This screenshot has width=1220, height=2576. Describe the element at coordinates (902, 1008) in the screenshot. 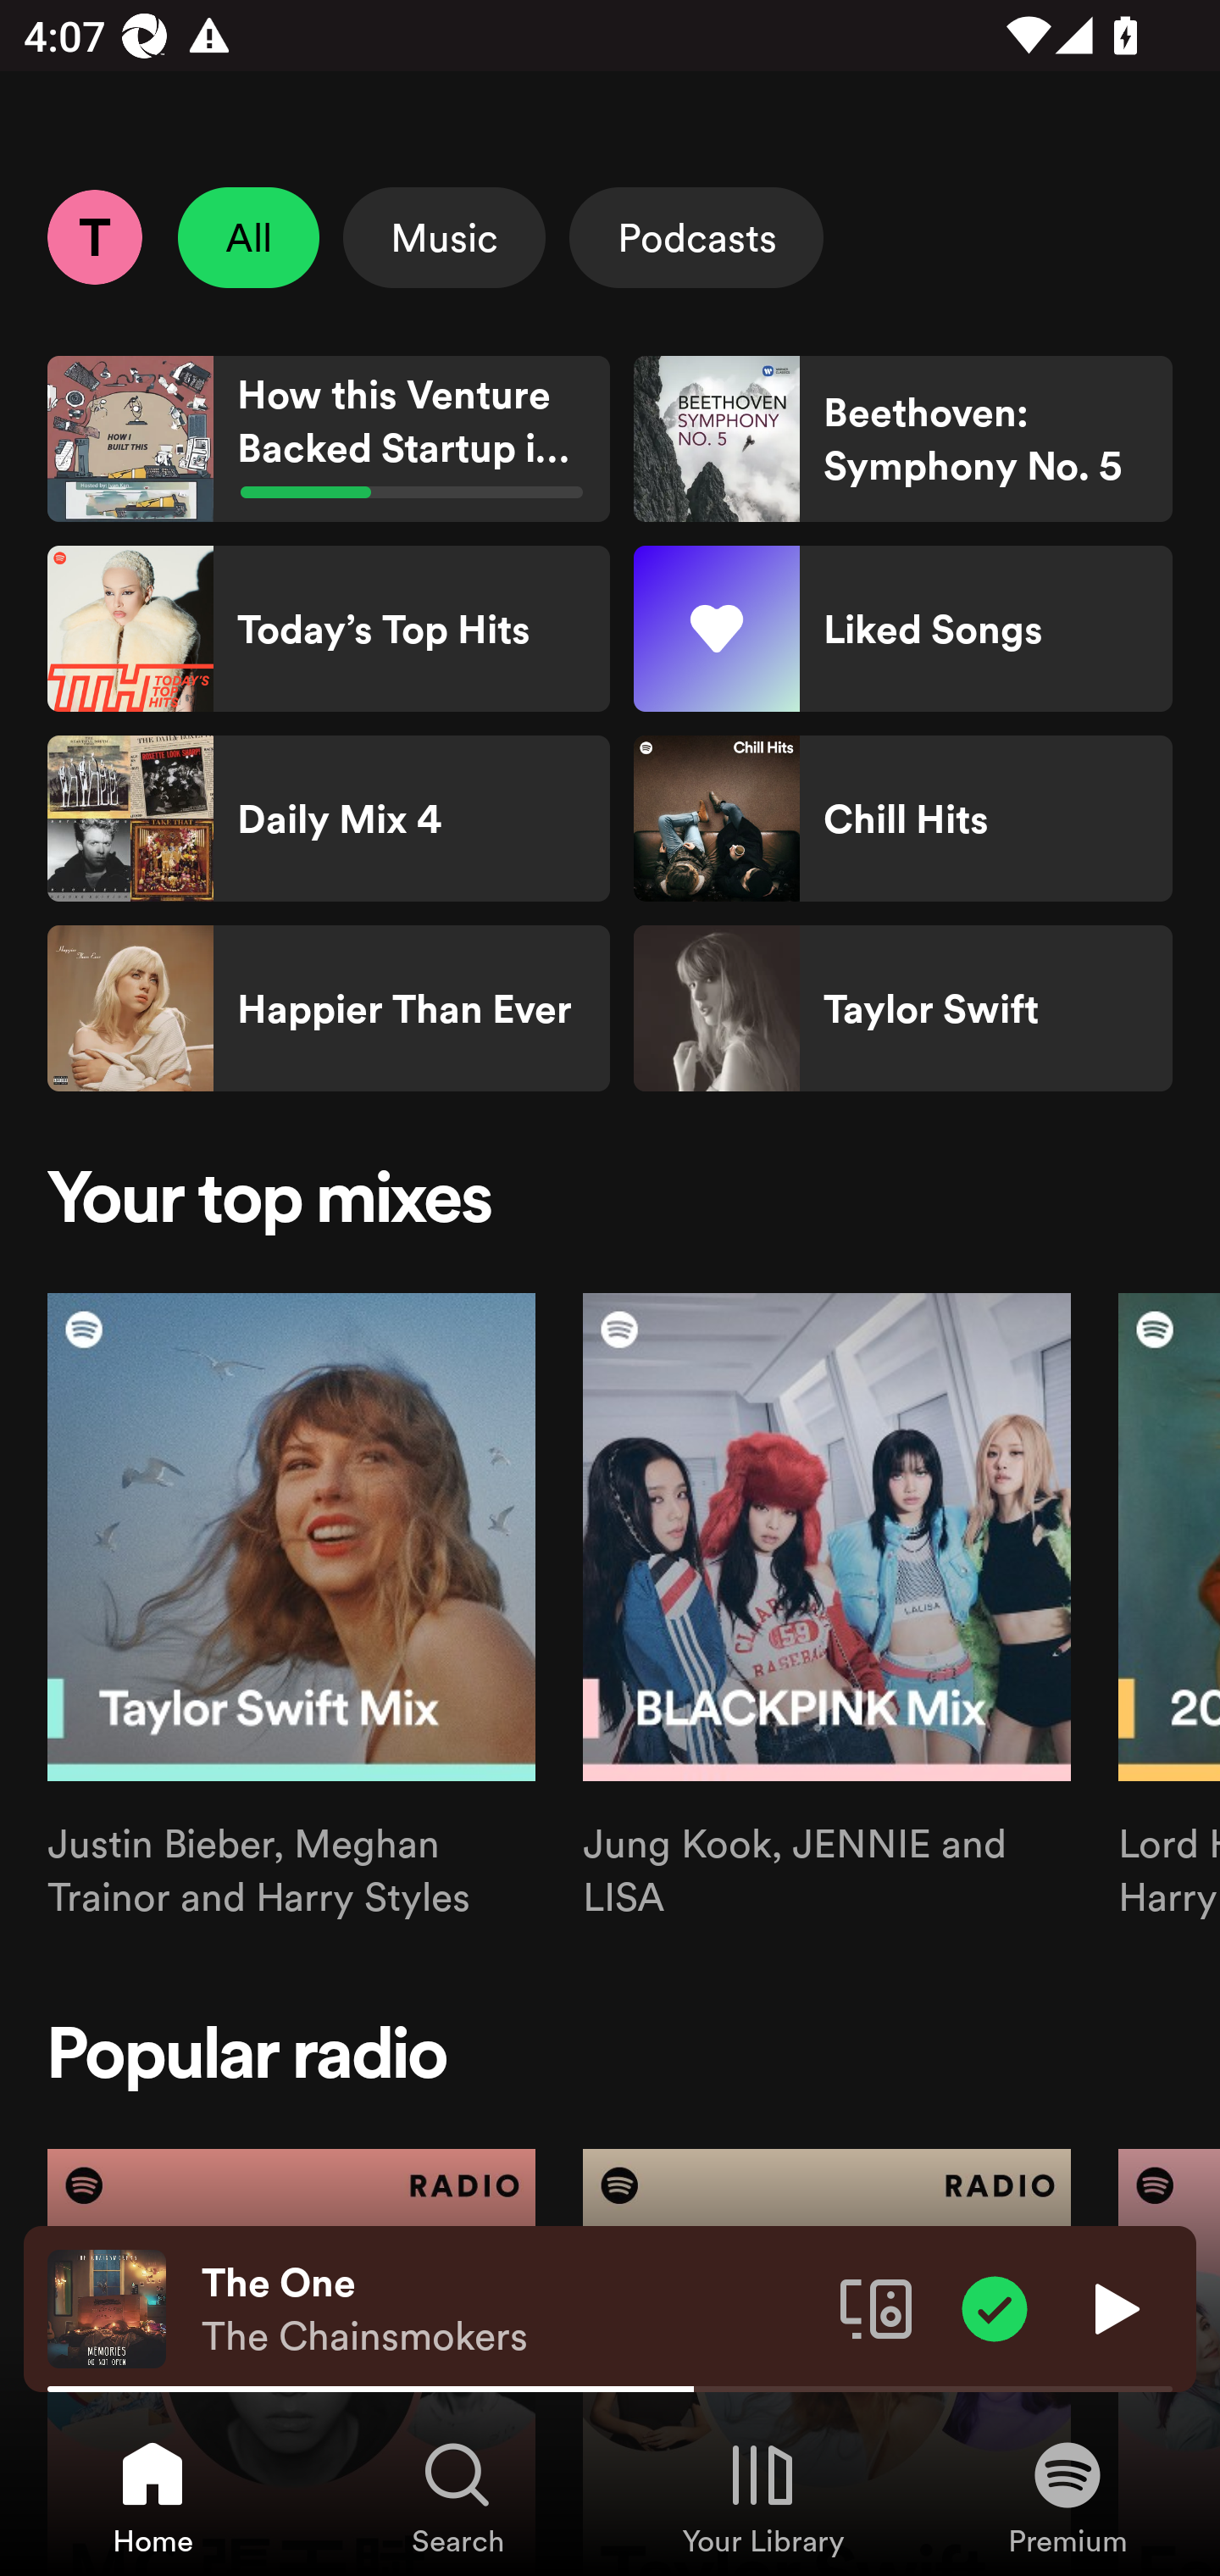

I see `Taylor Swift Shortcut Taylor Swift` at that location.